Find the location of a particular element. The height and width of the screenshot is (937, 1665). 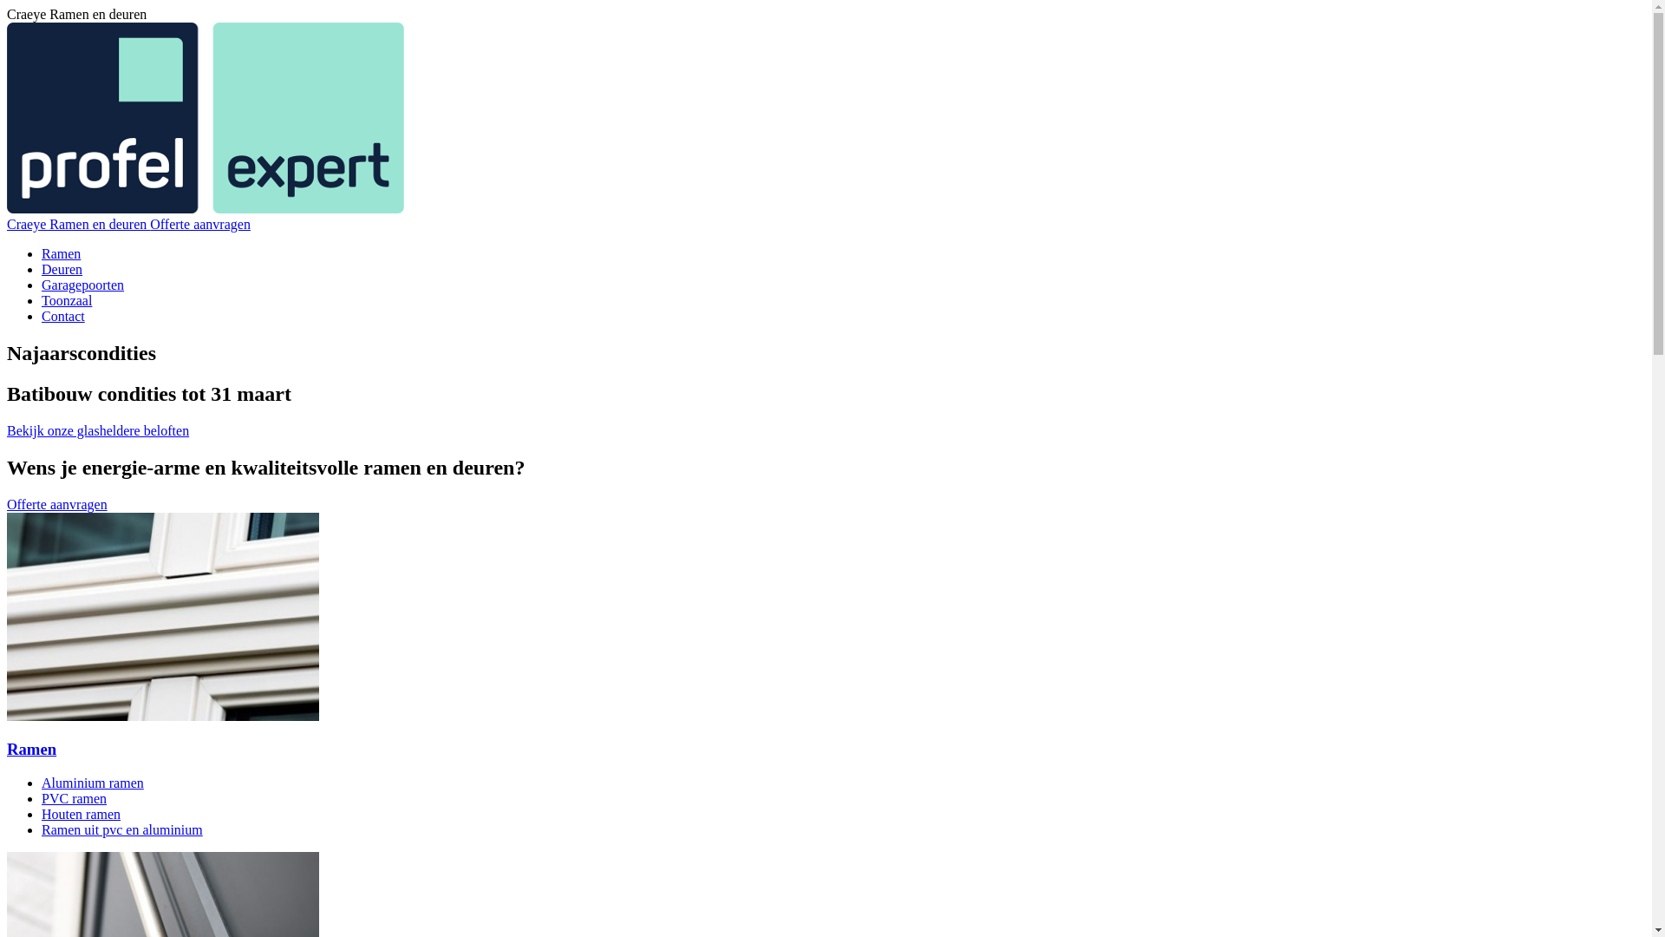

Craeye Ramen en deuren is located at coordinates (78, 224).